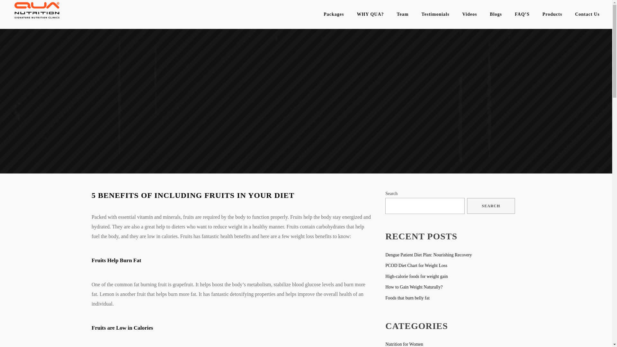 The image size is (617, 347). What do you see at coordinates (435, 14) in the screenshot?
I see `Testimonials` at bounding box center [435, 14].